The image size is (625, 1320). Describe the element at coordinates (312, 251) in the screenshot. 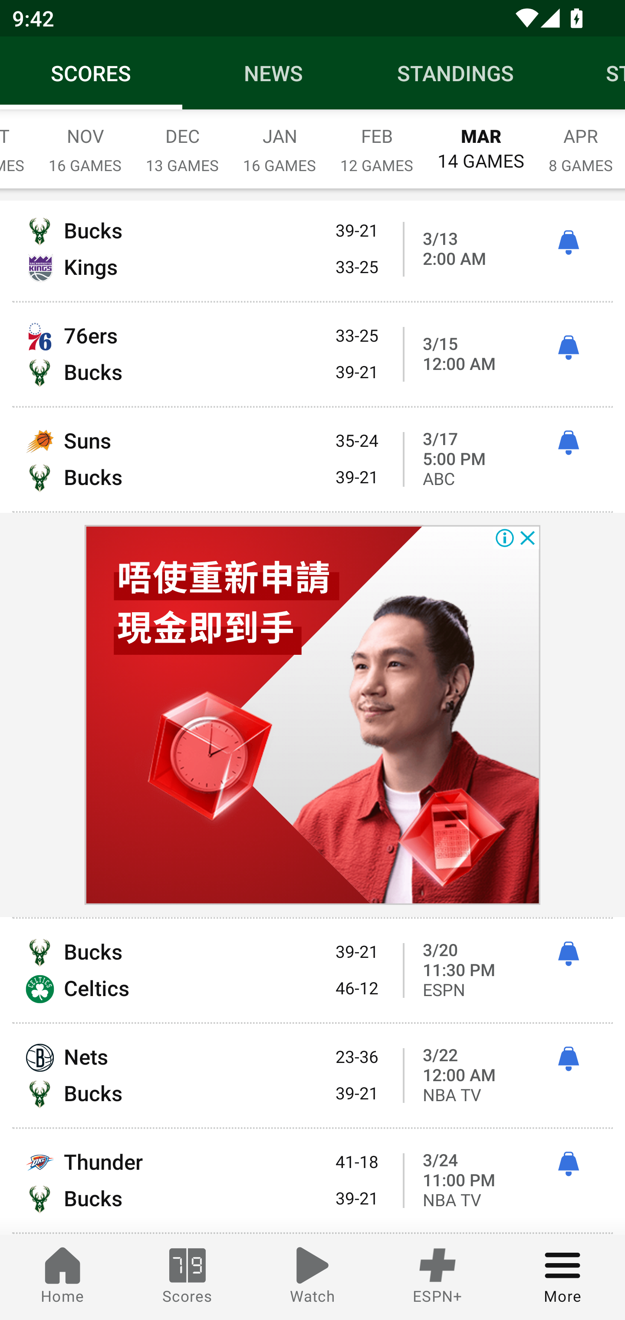

I see `Bucks 39-21 Kings 33-25 3/13 2:00 AM ì` at that location.